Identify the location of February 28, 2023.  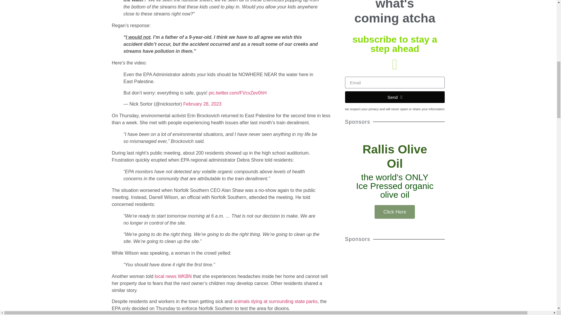
(202, 104).